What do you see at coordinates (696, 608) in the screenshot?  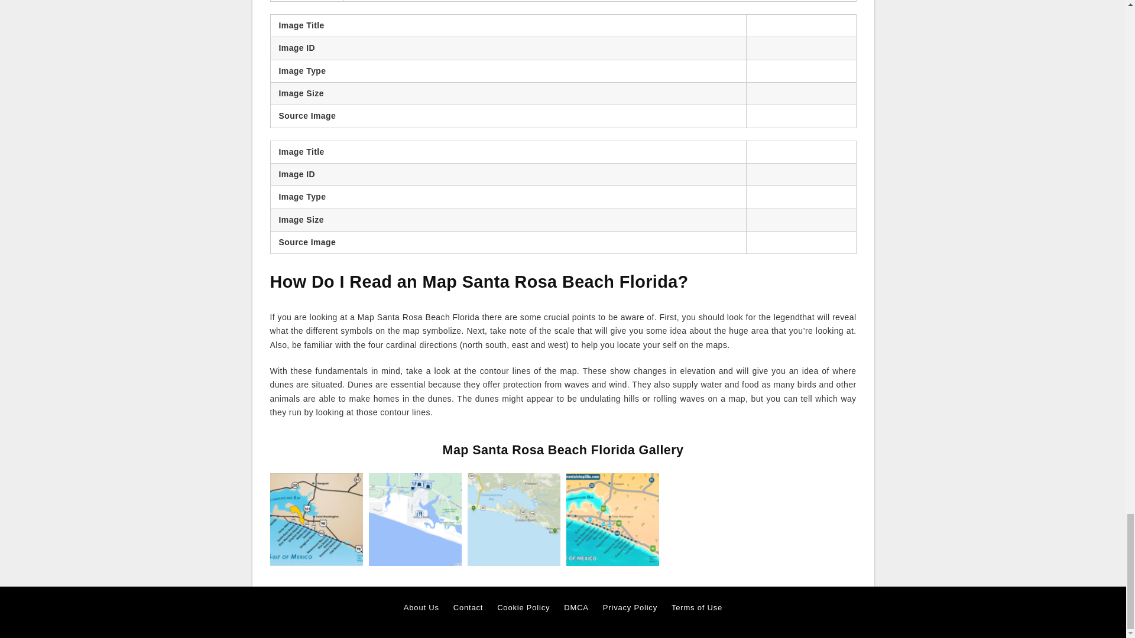 I see `Terms of Use` at bounding box center [696, 608].